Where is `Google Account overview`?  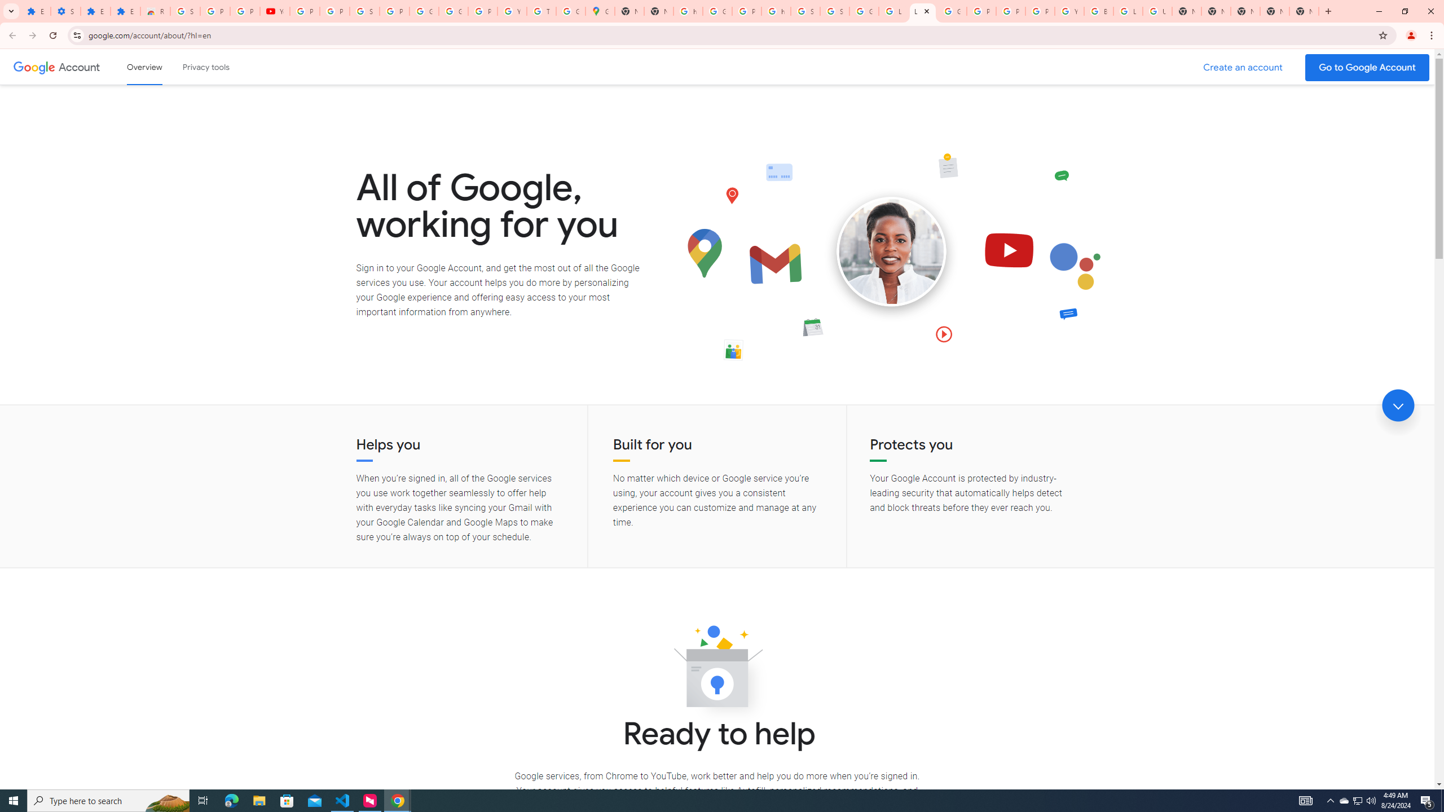
Google Account overview is located at coordinates (144, 67).